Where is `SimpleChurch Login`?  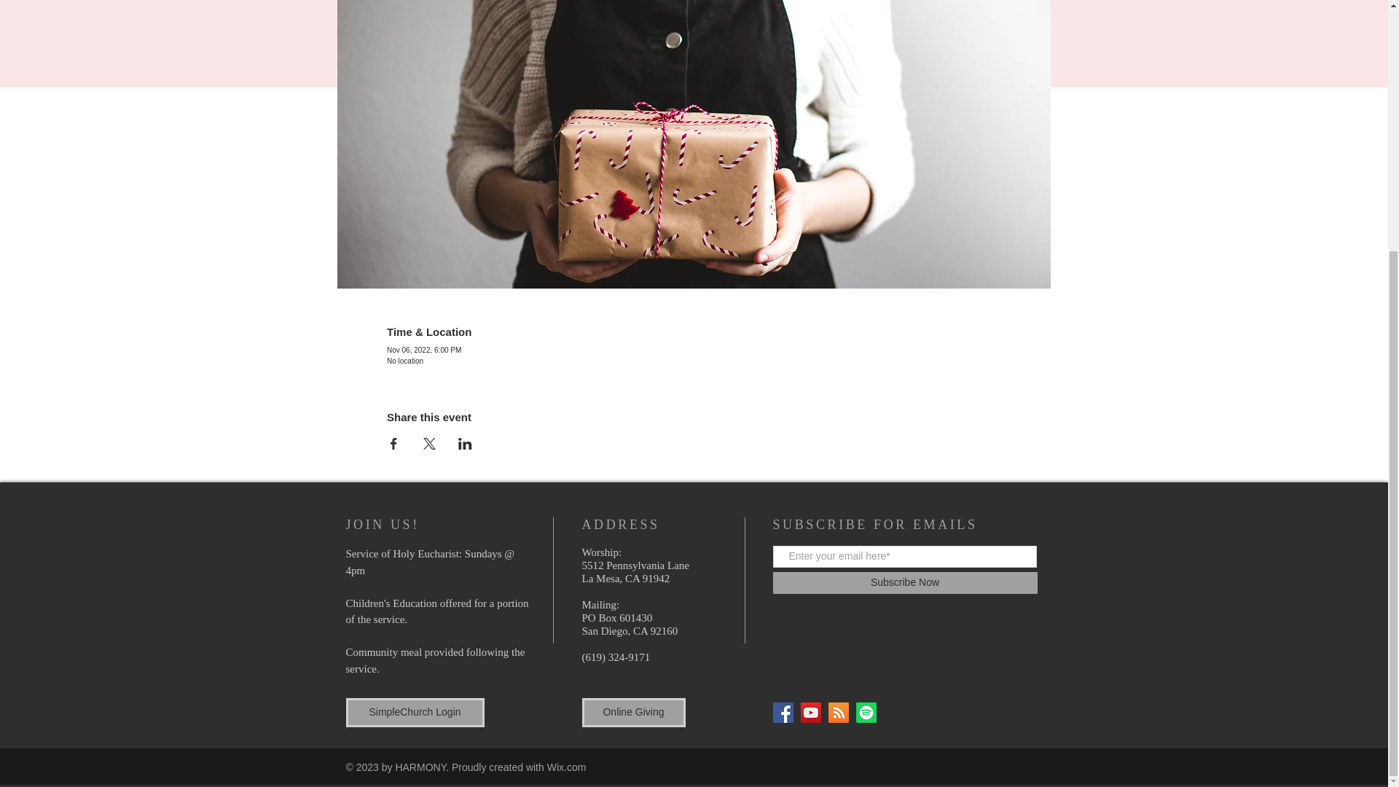
SimpleChurch Login is located at coordinates (415, 712).